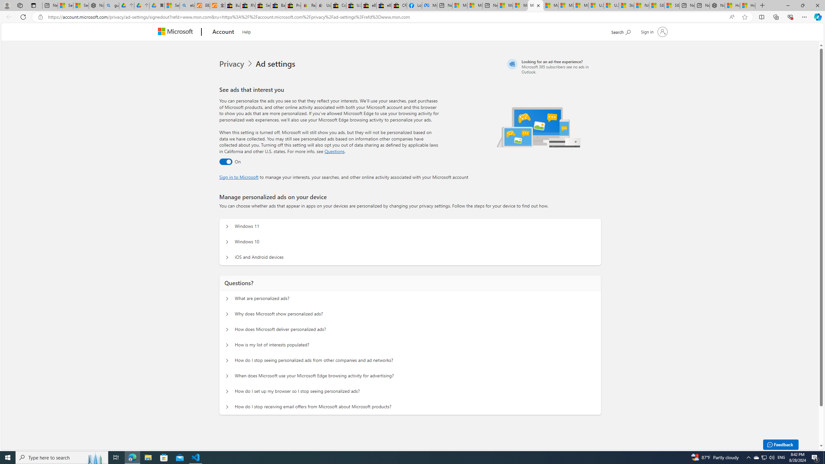 This screenshot has width=825, height=464. Describe the element at coordinates (324, 5) in the screenshot. I see `User Privacy Notice | eBay` at that location.